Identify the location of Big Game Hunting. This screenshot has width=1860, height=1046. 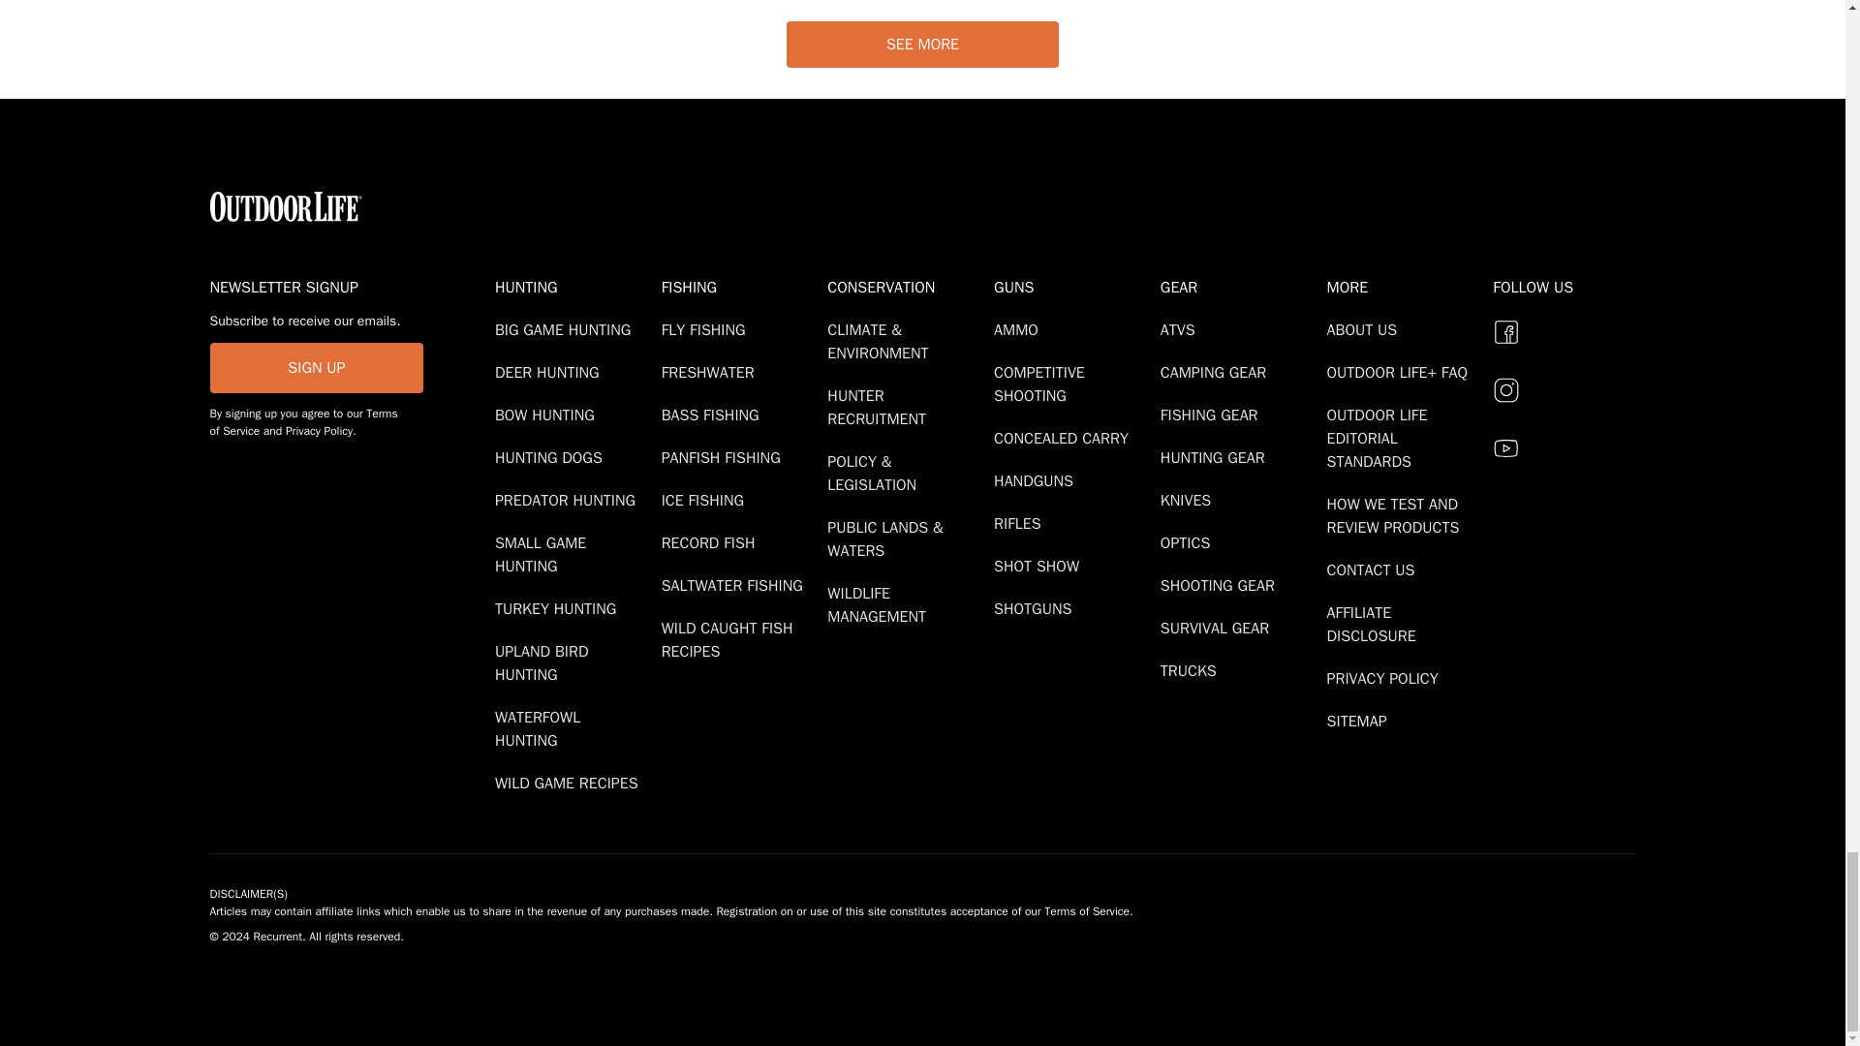
(566, 329).